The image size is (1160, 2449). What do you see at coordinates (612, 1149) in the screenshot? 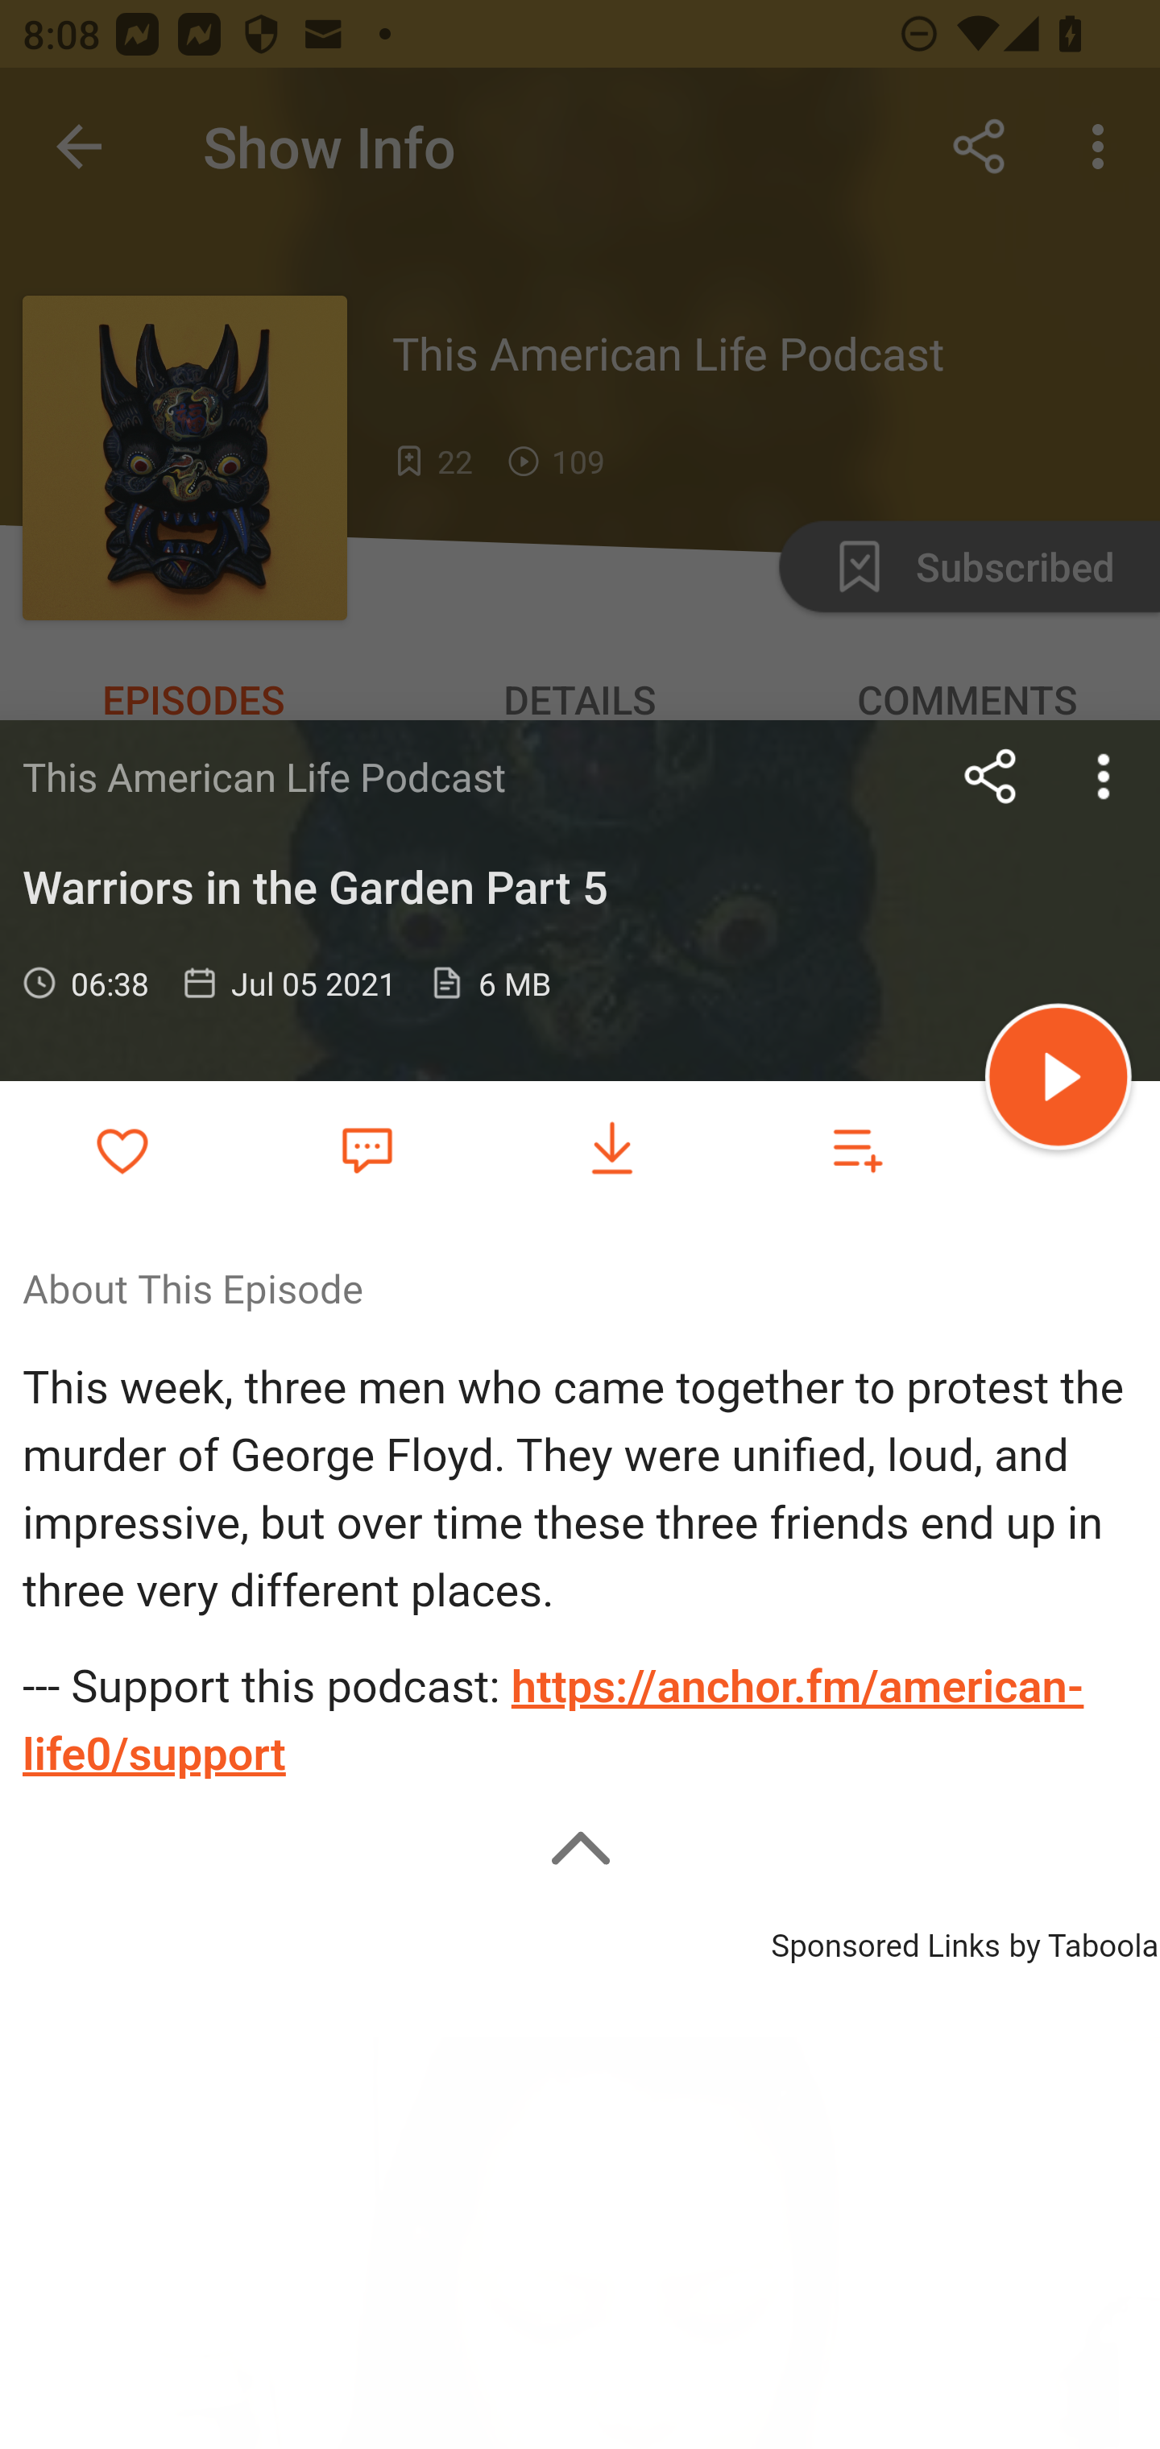
I see `Download` at bounding box center [612, 1149].